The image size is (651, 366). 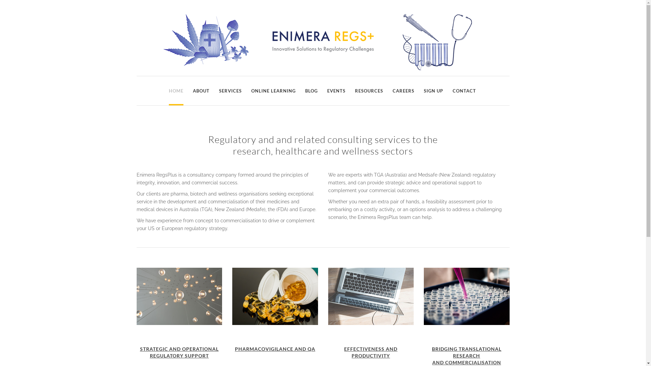 I want to click on PHARMACOVIGILANCE AND QA, so click(x=275, y=349).